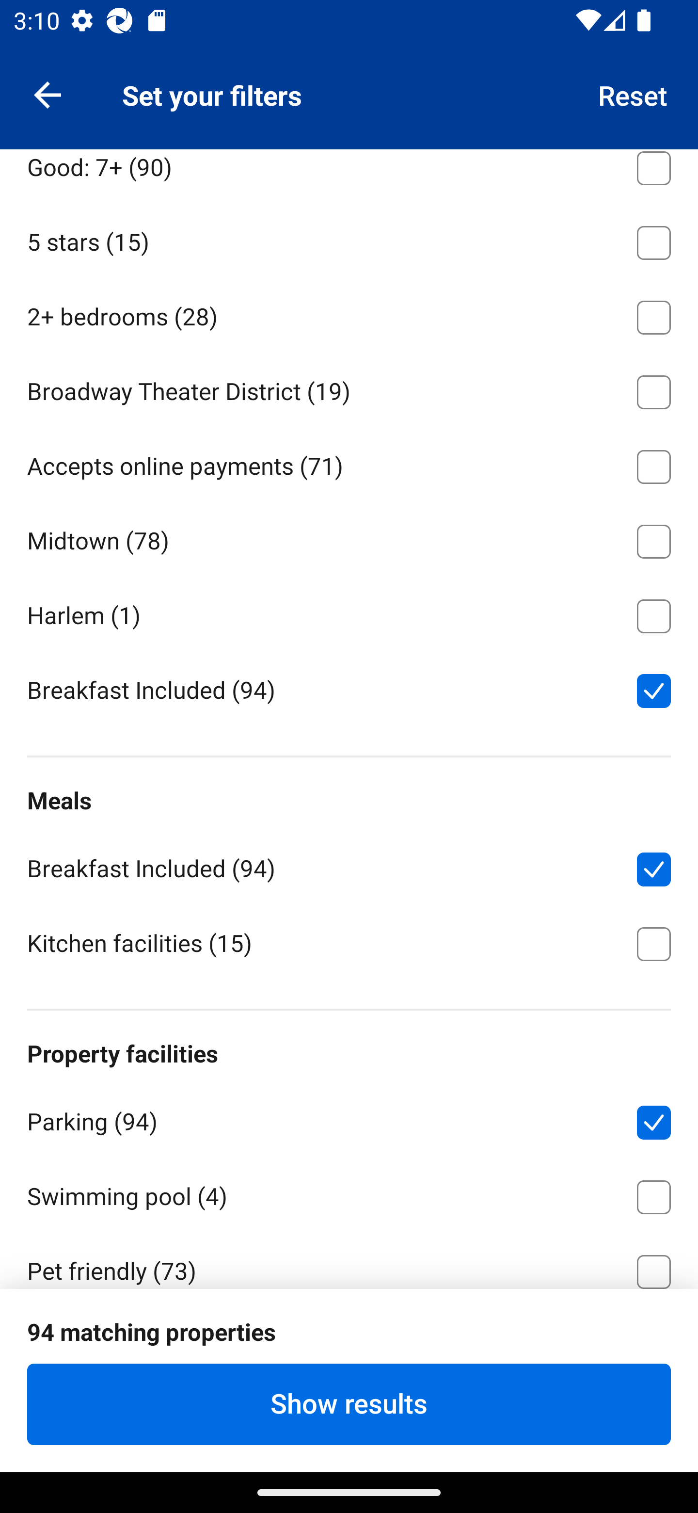 This screenshot has height=1513, width=698. Describe the element at coordinates (633, 94) in the screenshot. I see `Reset` at that location.